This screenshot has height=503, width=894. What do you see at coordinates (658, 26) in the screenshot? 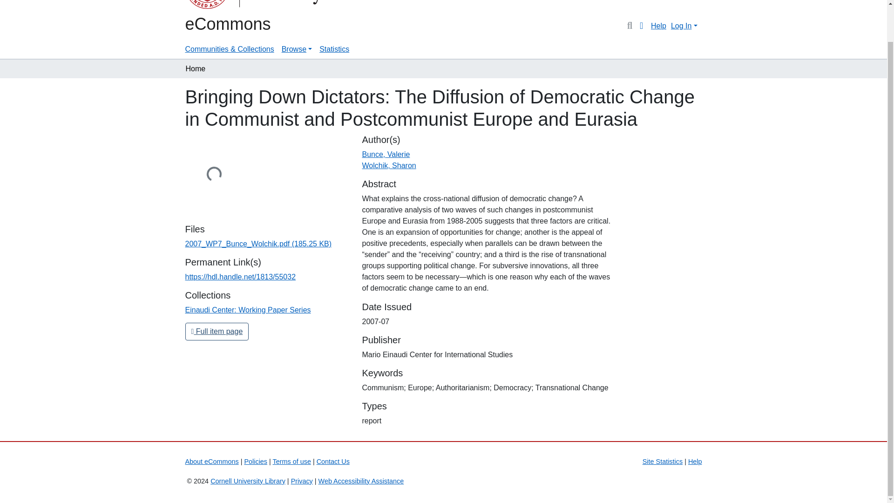
I see `Help` at bounding box center [658, 26].